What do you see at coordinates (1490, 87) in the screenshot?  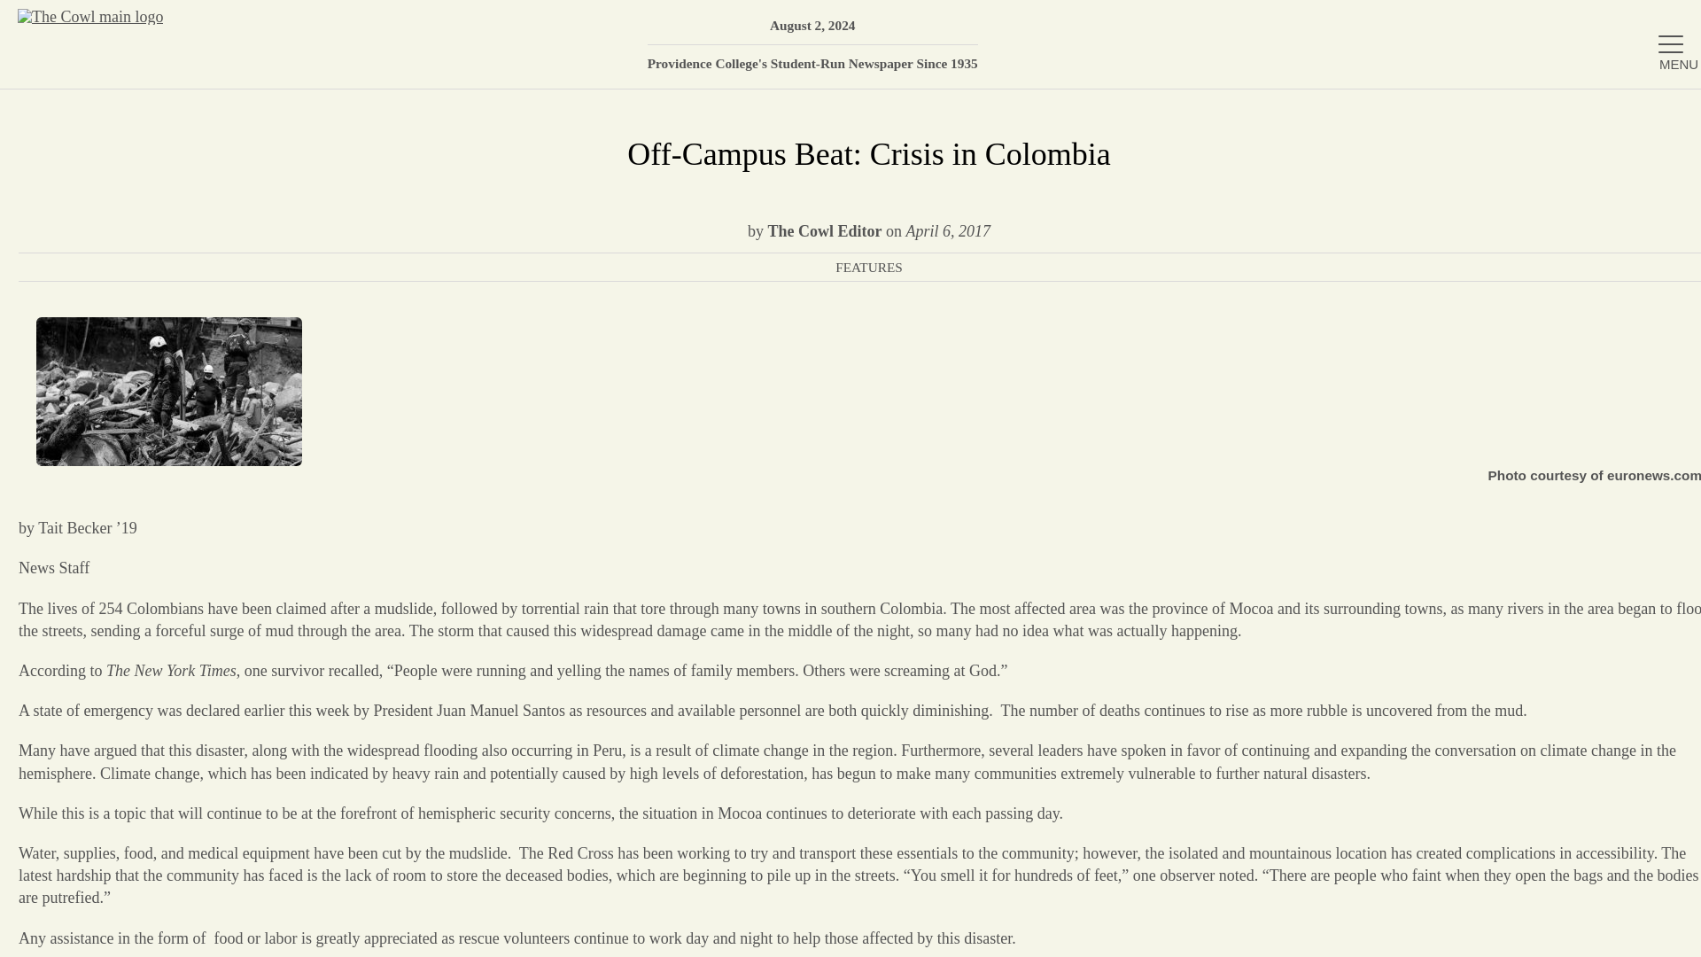 I see `Home` at bounding box center [1490, 87].